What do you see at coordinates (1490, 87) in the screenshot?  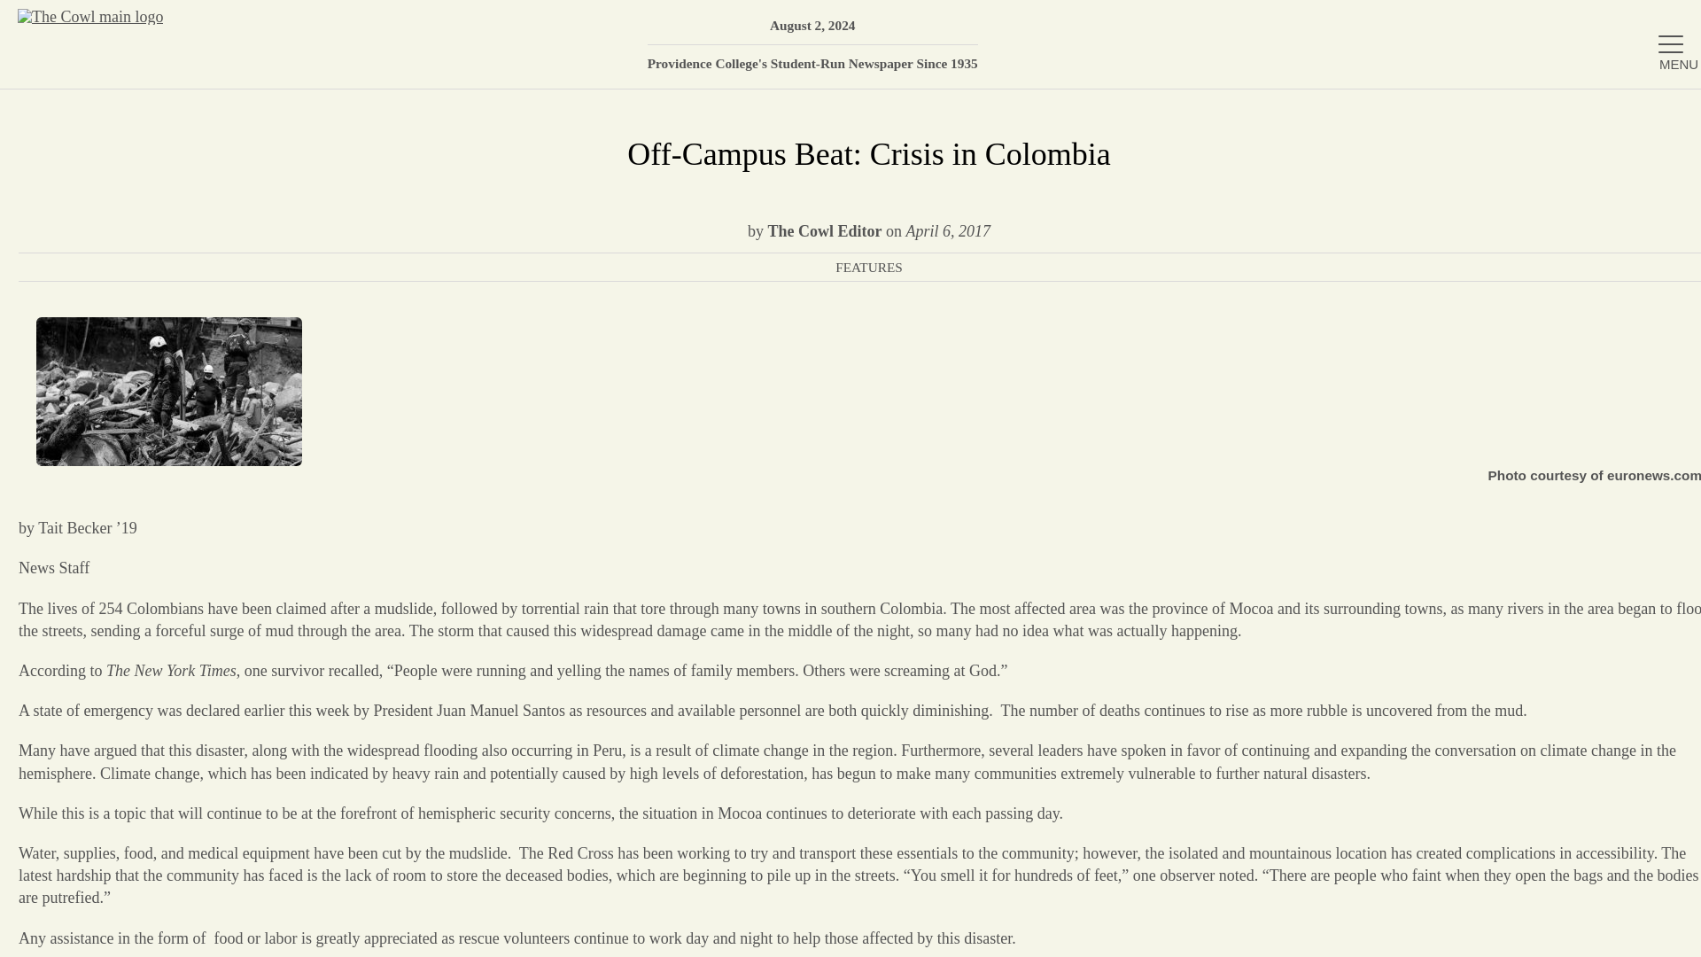 I see `Home` at bounding box center [1490, 87].